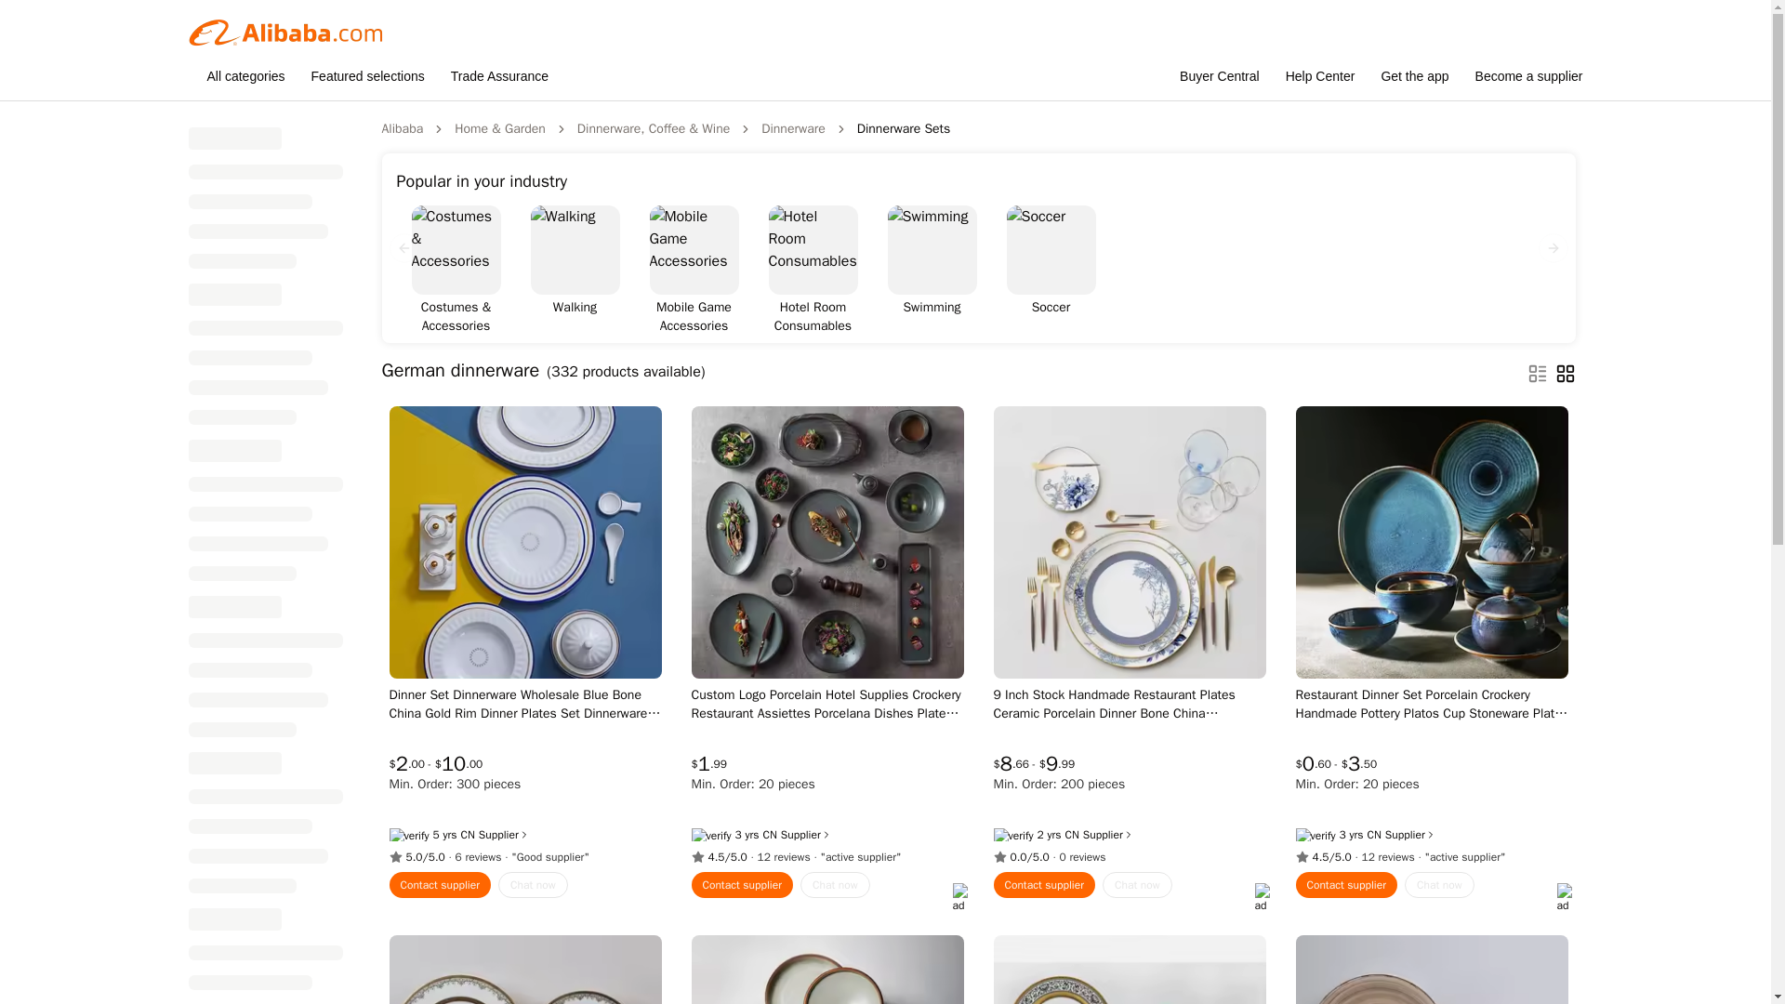  I want to click on Guangzhou Jiujiuju Homeware Supplies Co., Ltd., so click(769, 835).